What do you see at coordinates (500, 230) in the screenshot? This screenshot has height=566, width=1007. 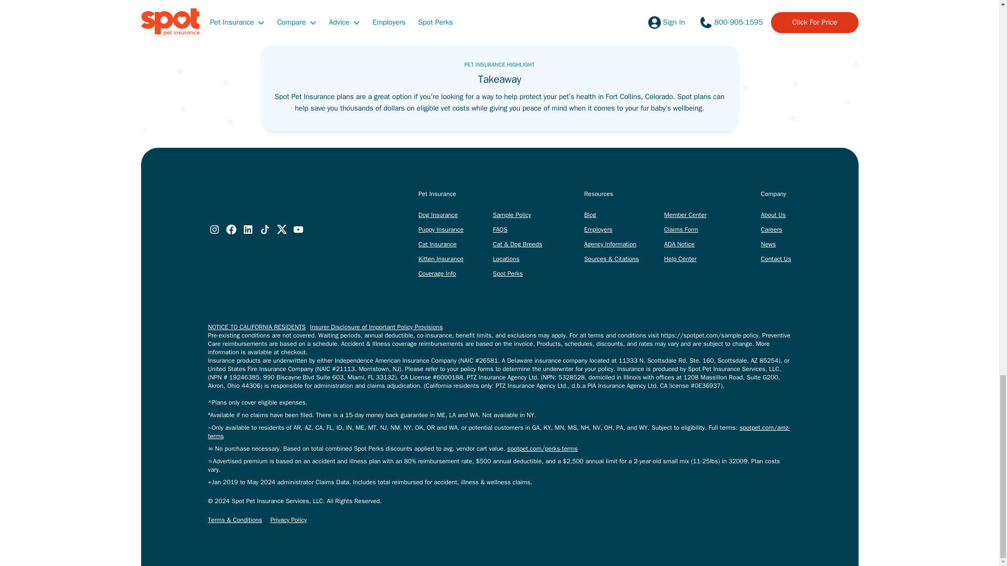 I see `FAQS` at bounding box center [500, 230].